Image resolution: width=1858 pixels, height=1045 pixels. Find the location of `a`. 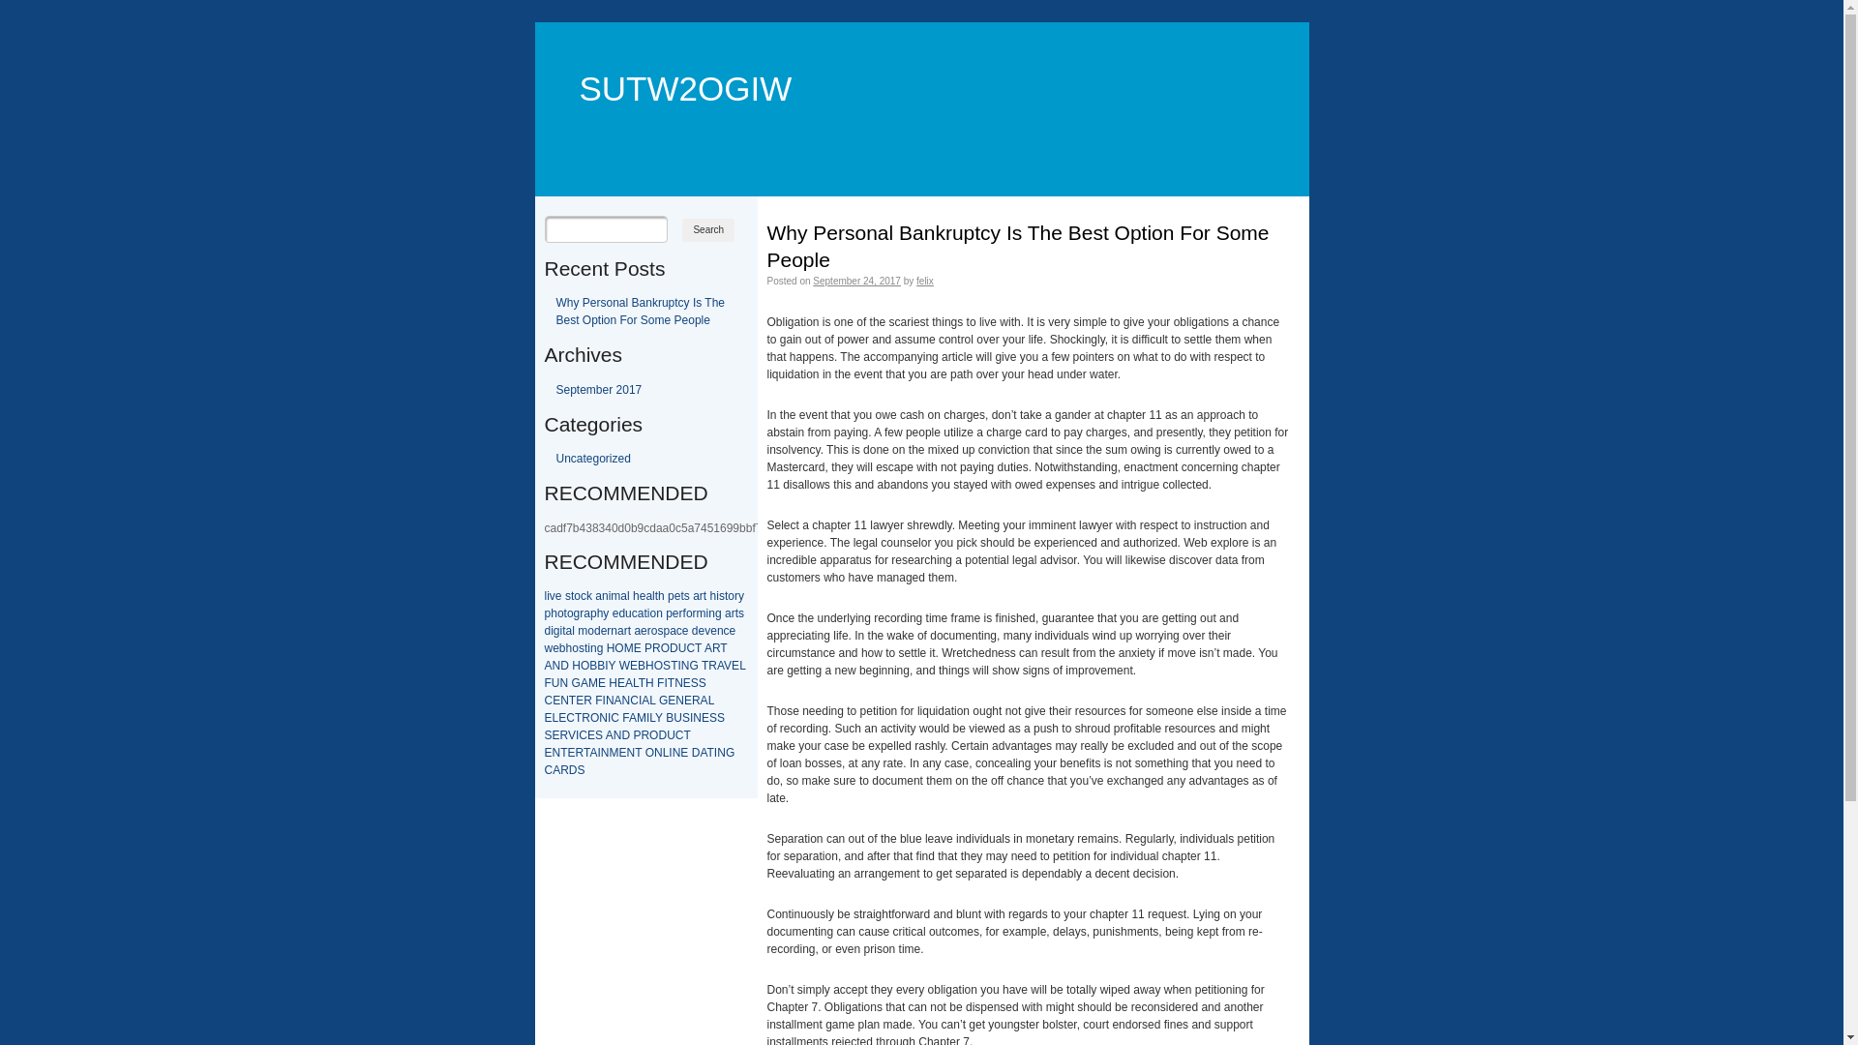

a is located at coordinates (697, 596).